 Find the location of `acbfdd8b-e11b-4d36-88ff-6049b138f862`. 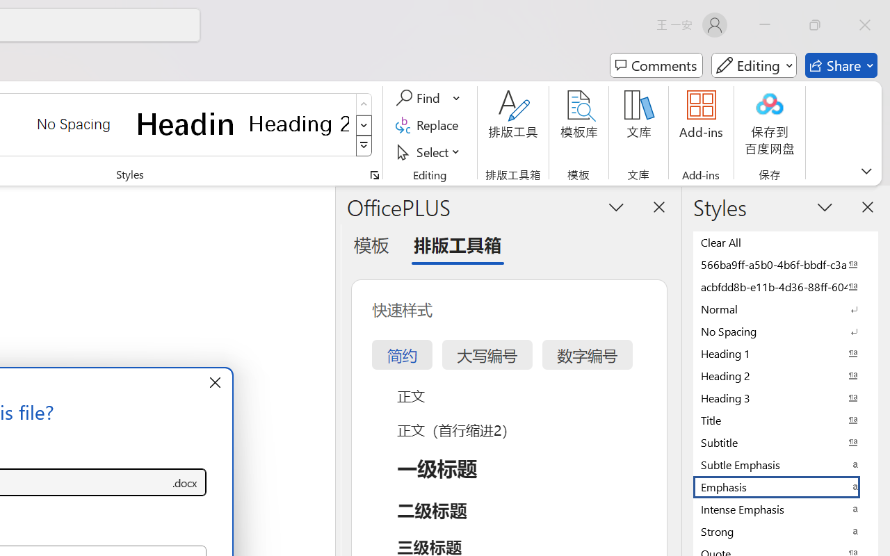

acbfdd8b-e11b-4d36-88ff-6049b138f862 is located at coordinates (786, 286).